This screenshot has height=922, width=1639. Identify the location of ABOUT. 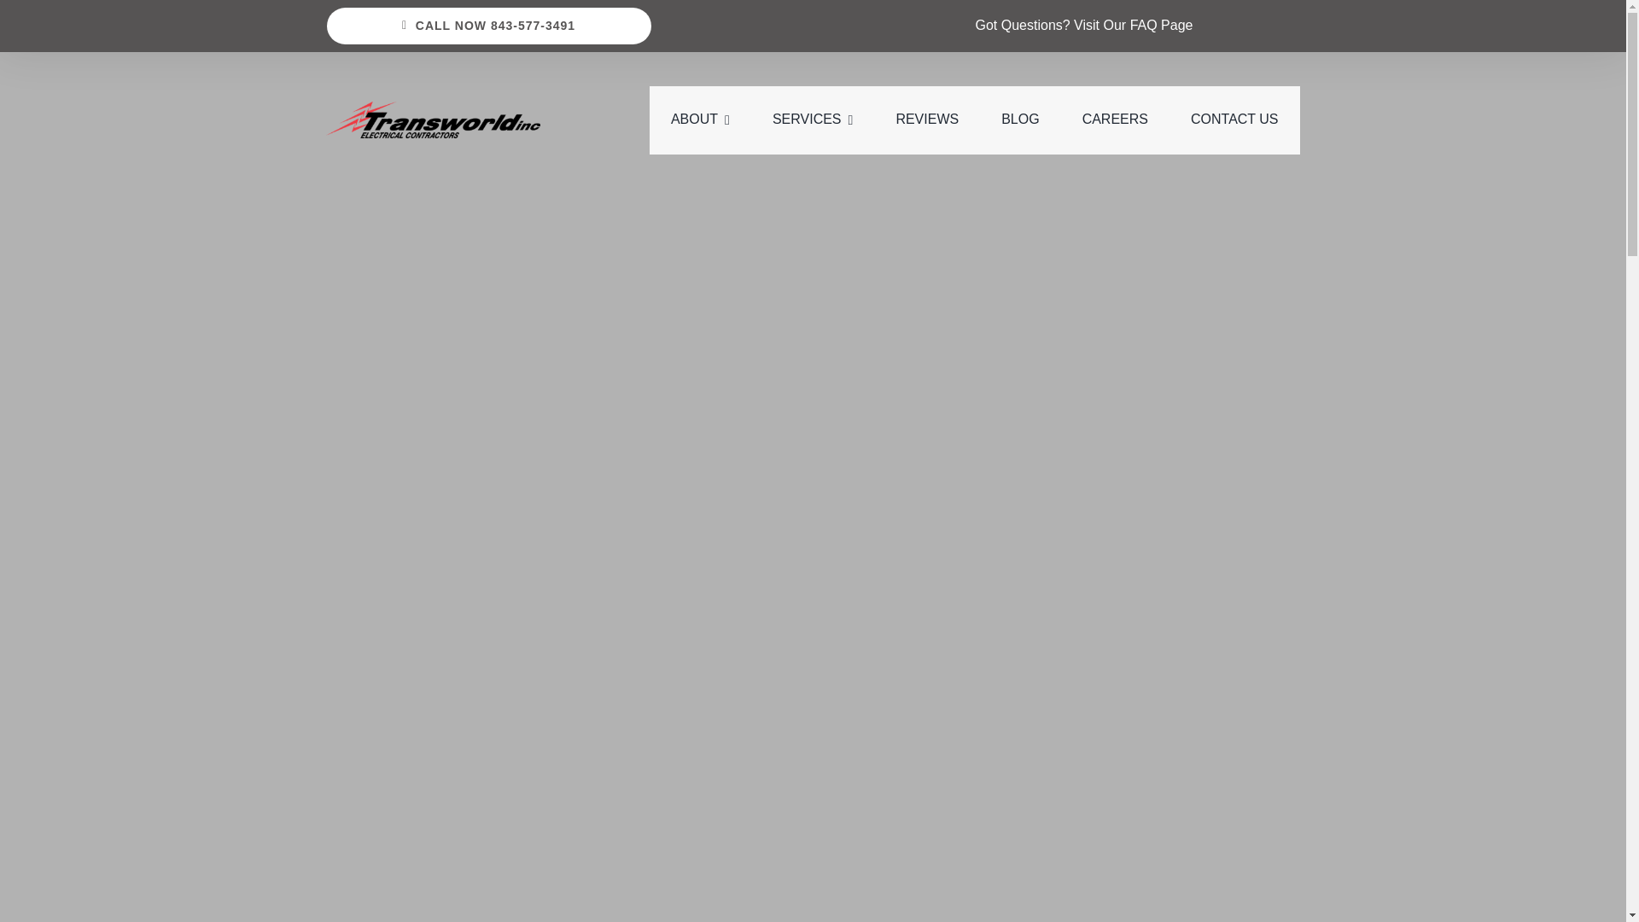
(700, 120).